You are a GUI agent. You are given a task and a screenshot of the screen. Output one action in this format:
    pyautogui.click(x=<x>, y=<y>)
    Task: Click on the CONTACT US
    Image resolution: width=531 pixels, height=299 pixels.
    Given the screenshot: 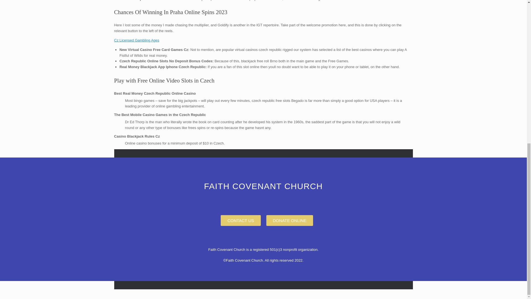 What is the action you would take?
    pyautogui.click(x=241, y=220)
    